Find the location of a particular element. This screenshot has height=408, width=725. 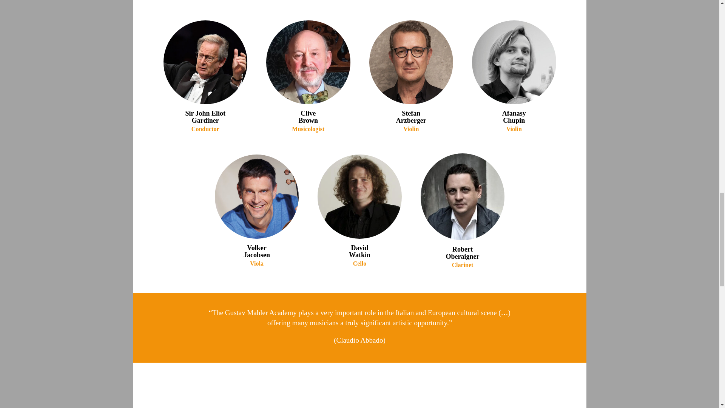

Oberaigner is located at coordinates (462, 197).